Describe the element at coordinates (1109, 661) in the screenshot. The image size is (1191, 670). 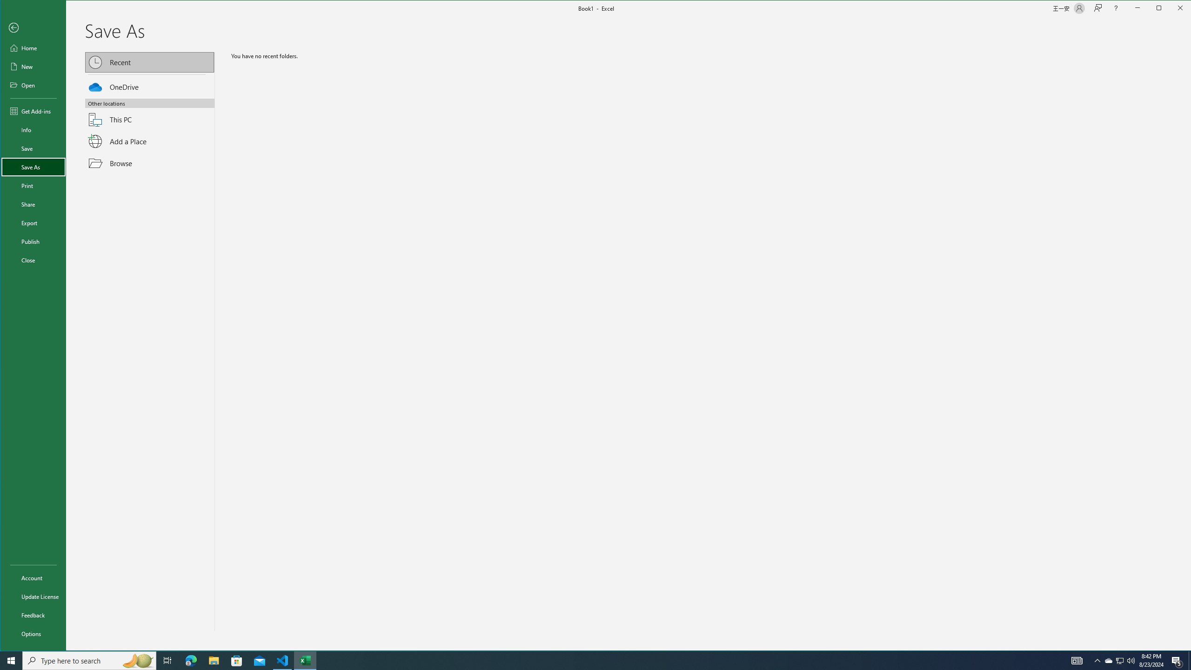
I see `Options` at that location.